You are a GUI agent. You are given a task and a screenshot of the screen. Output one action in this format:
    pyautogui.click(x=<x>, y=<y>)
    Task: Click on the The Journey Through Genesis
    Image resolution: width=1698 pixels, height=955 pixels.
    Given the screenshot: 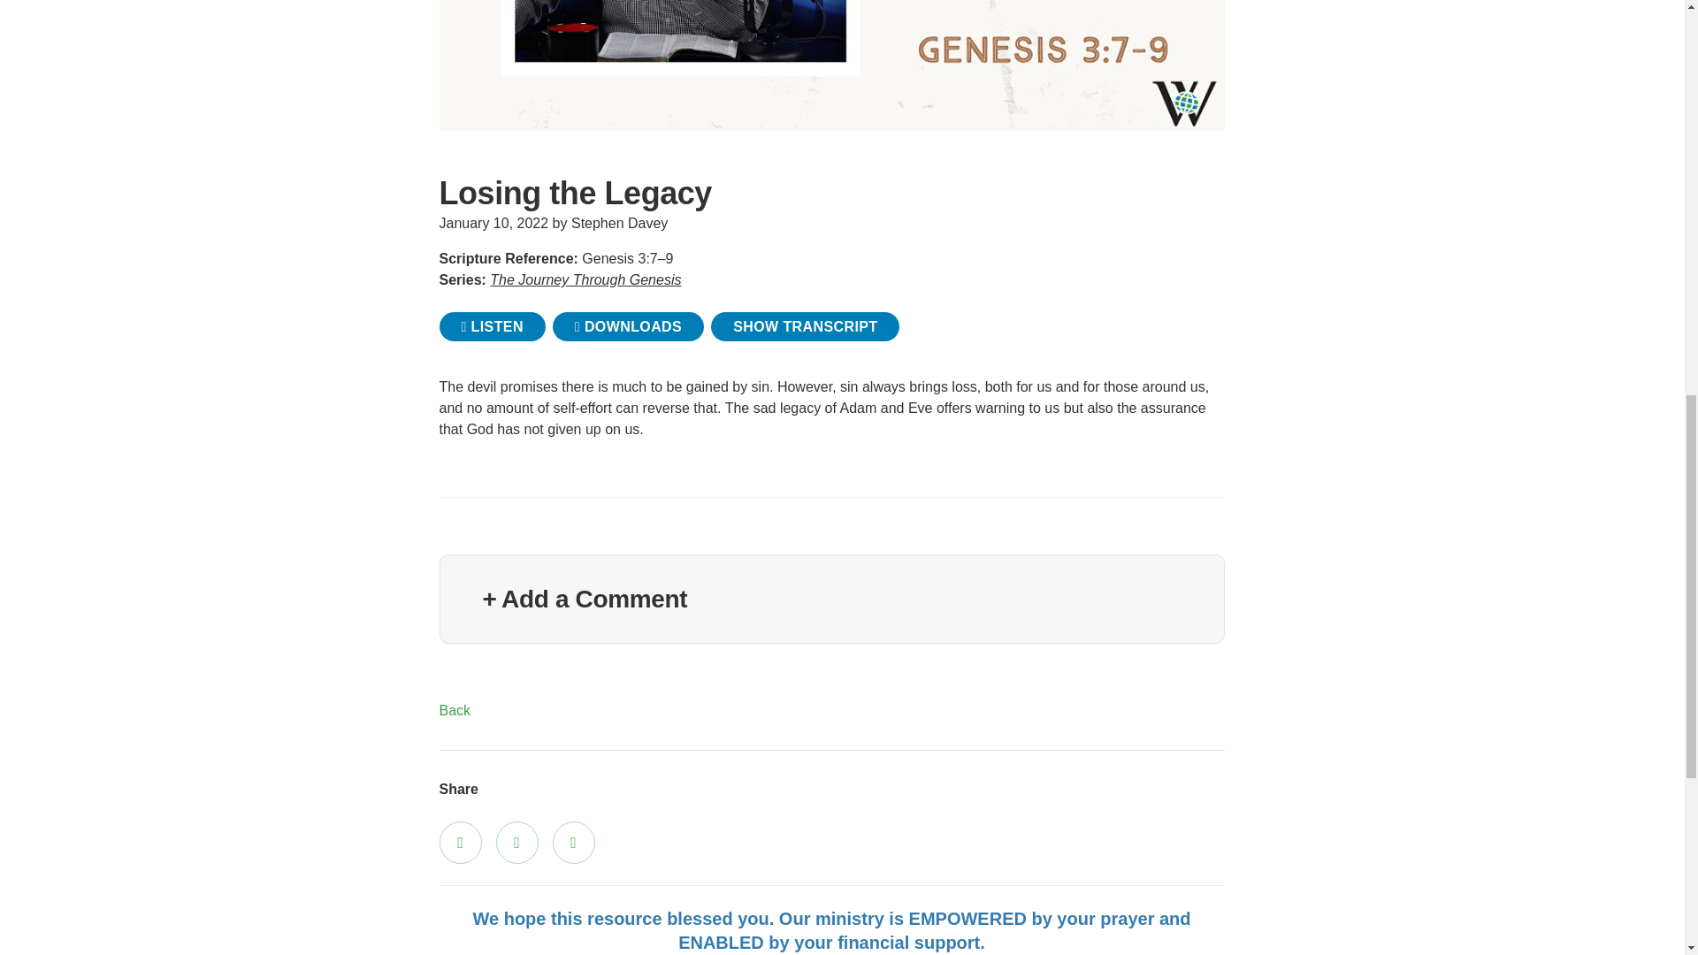 What is the action you would take?
    pyautogui.click(x=585, y=279)
    